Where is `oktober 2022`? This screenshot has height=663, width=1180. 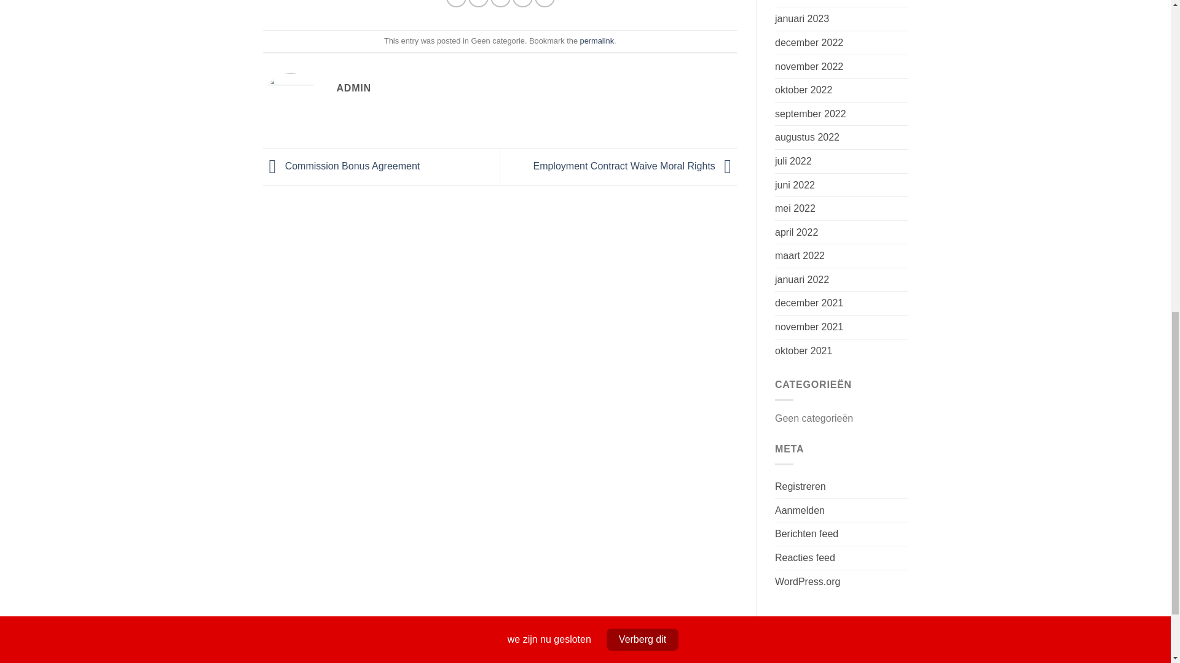 oktober 2022 is located at coordinates (803, 90).